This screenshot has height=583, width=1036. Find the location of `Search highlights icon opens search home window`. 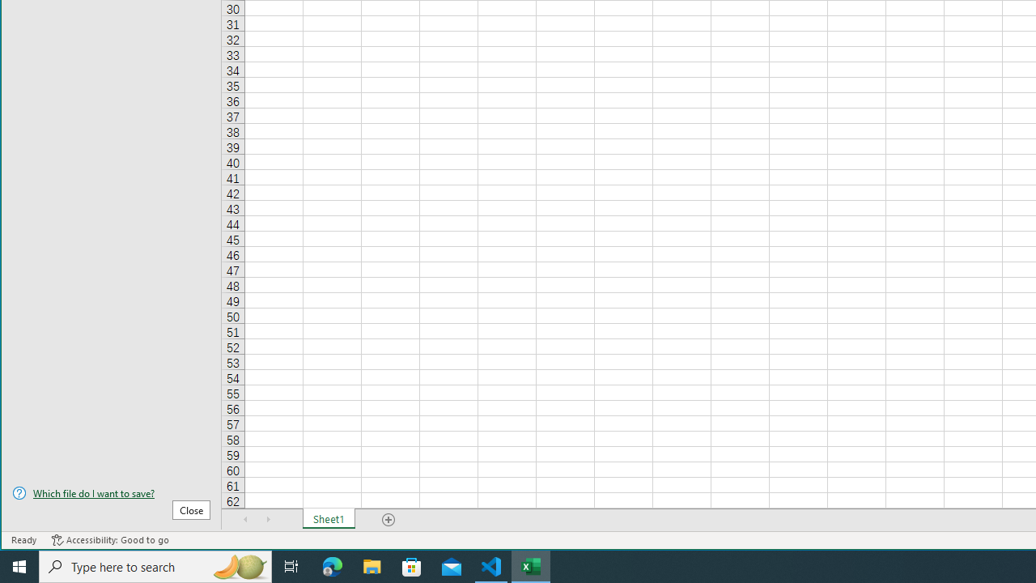

Search highlights icon opens search home window is located at coordinates (240, 567).